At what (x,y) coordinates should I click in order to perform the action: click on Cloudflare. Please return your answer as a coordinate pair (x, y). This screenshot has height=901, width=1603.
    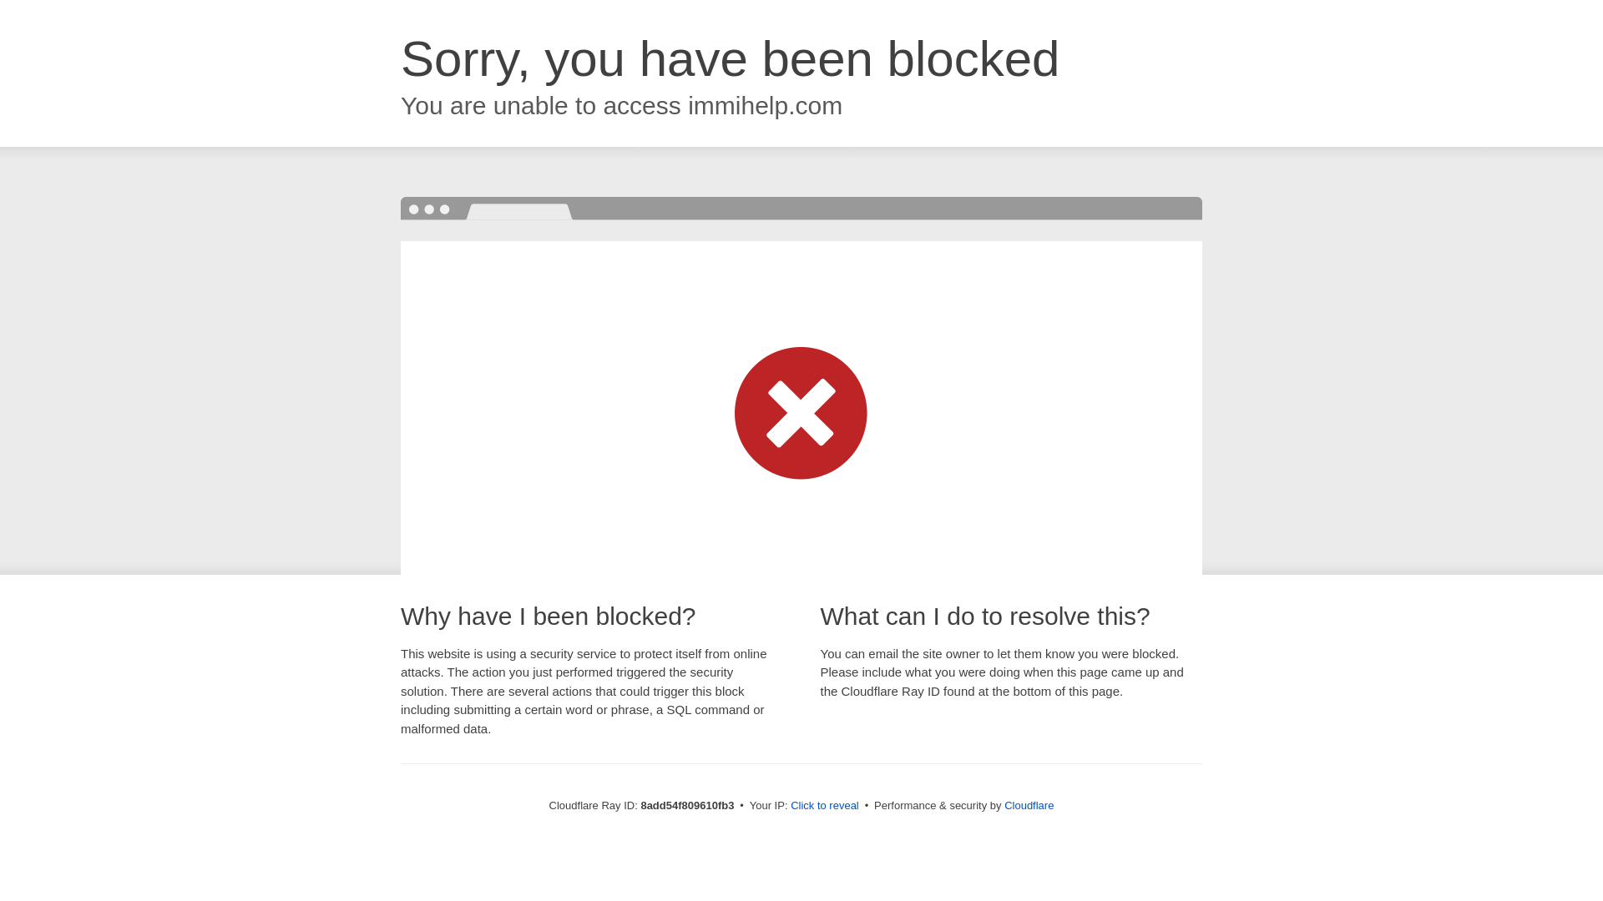
    Looking at the image, I should click on (1029, 805).